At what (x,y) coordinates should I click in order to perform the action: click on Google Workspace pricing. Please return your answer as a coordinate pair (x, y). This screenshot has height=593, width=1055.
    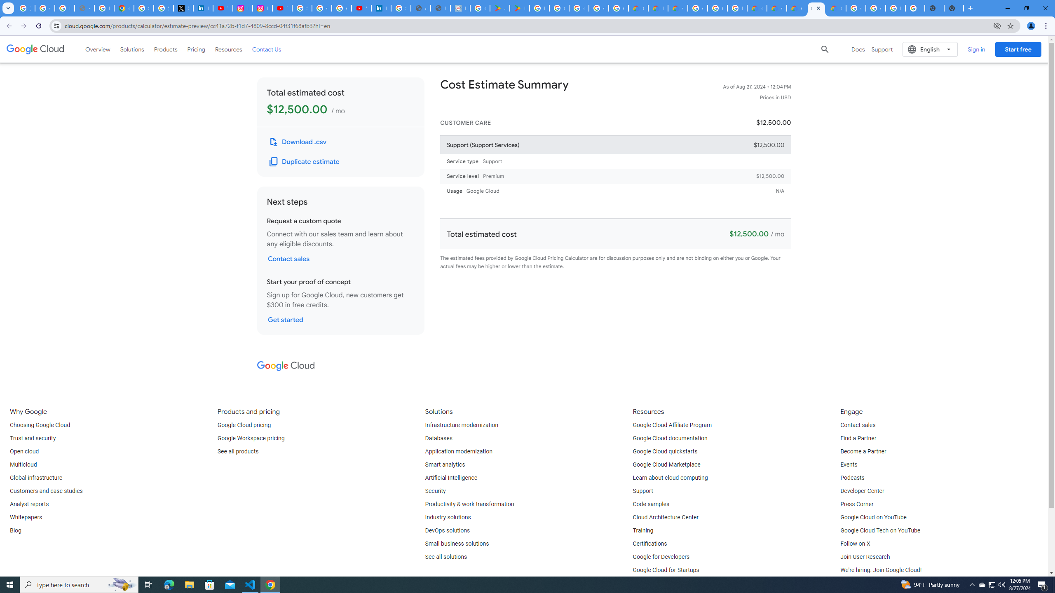
    Looking at the image, I should click on (251, 438).